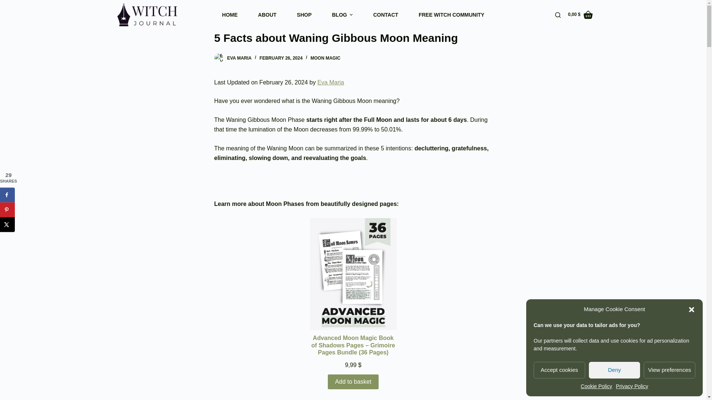  I want to click on Posts by Eva Maria, so click(239, 58).